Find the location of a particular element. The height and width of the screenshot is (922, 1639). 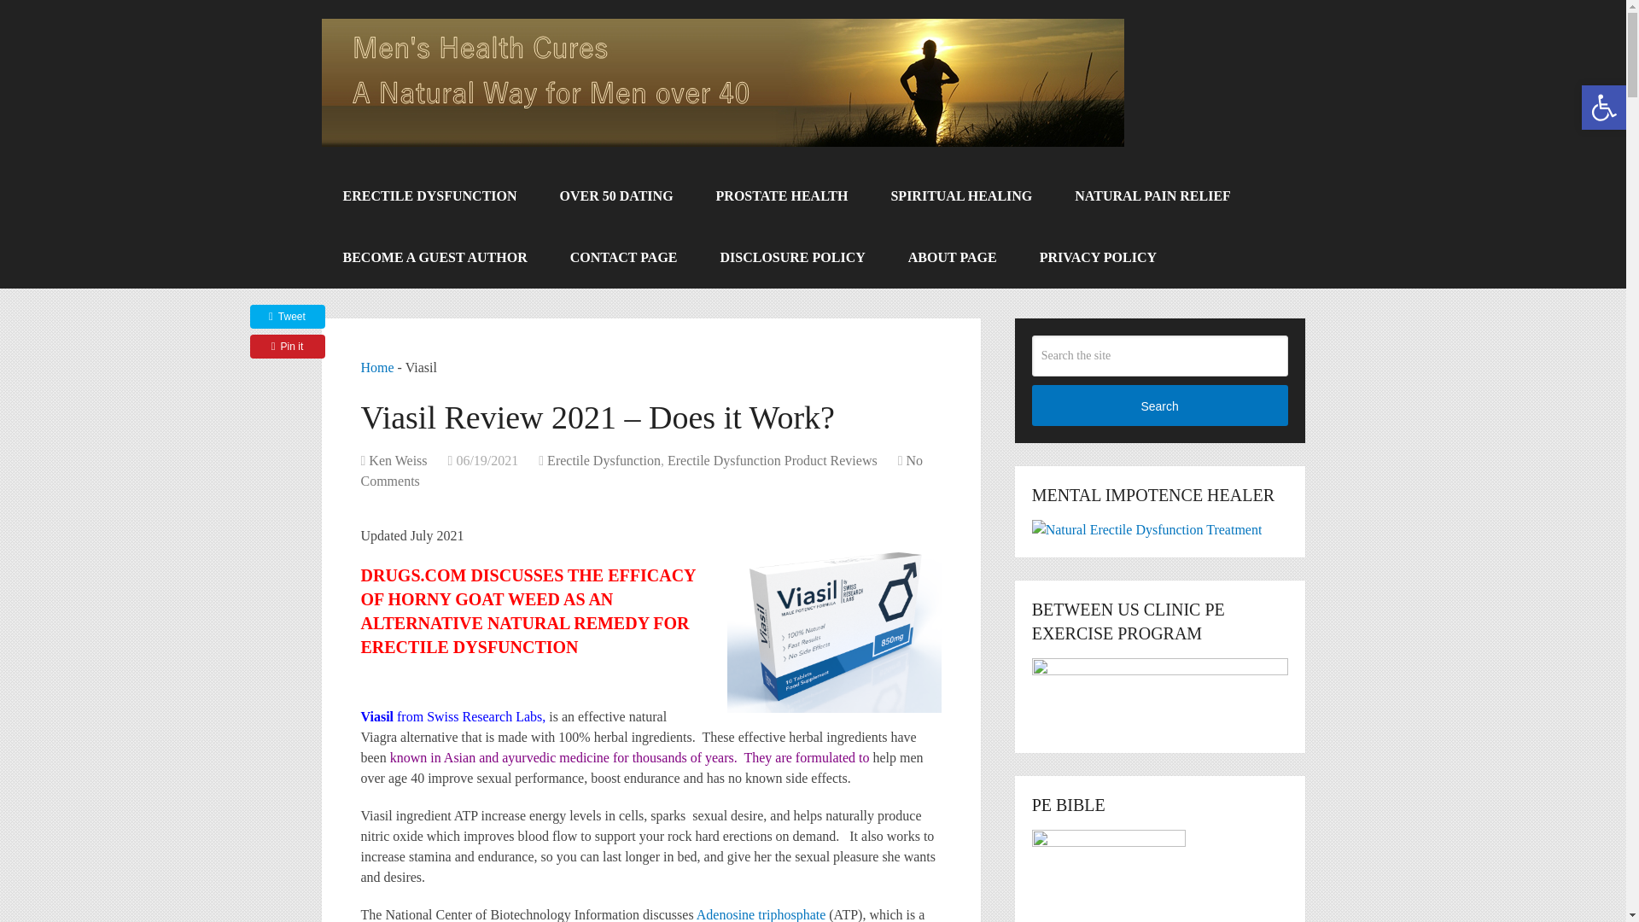

PRIVACY POLICY is located at coordinates (1098, 258).